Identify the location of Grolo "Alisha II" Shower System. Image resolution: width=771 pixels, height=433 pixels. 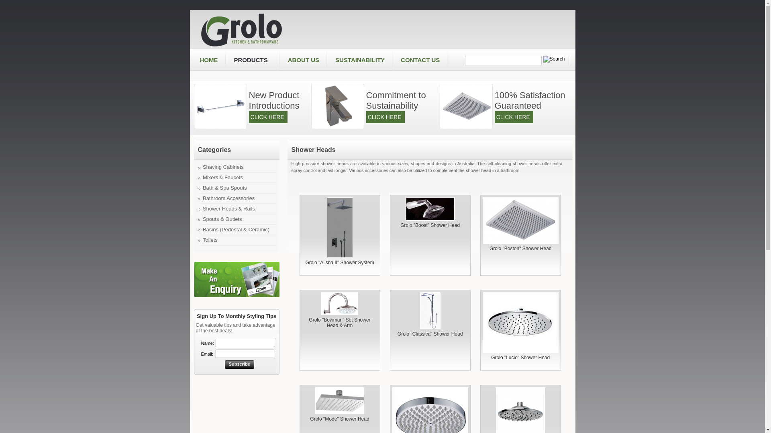
(340, 263).